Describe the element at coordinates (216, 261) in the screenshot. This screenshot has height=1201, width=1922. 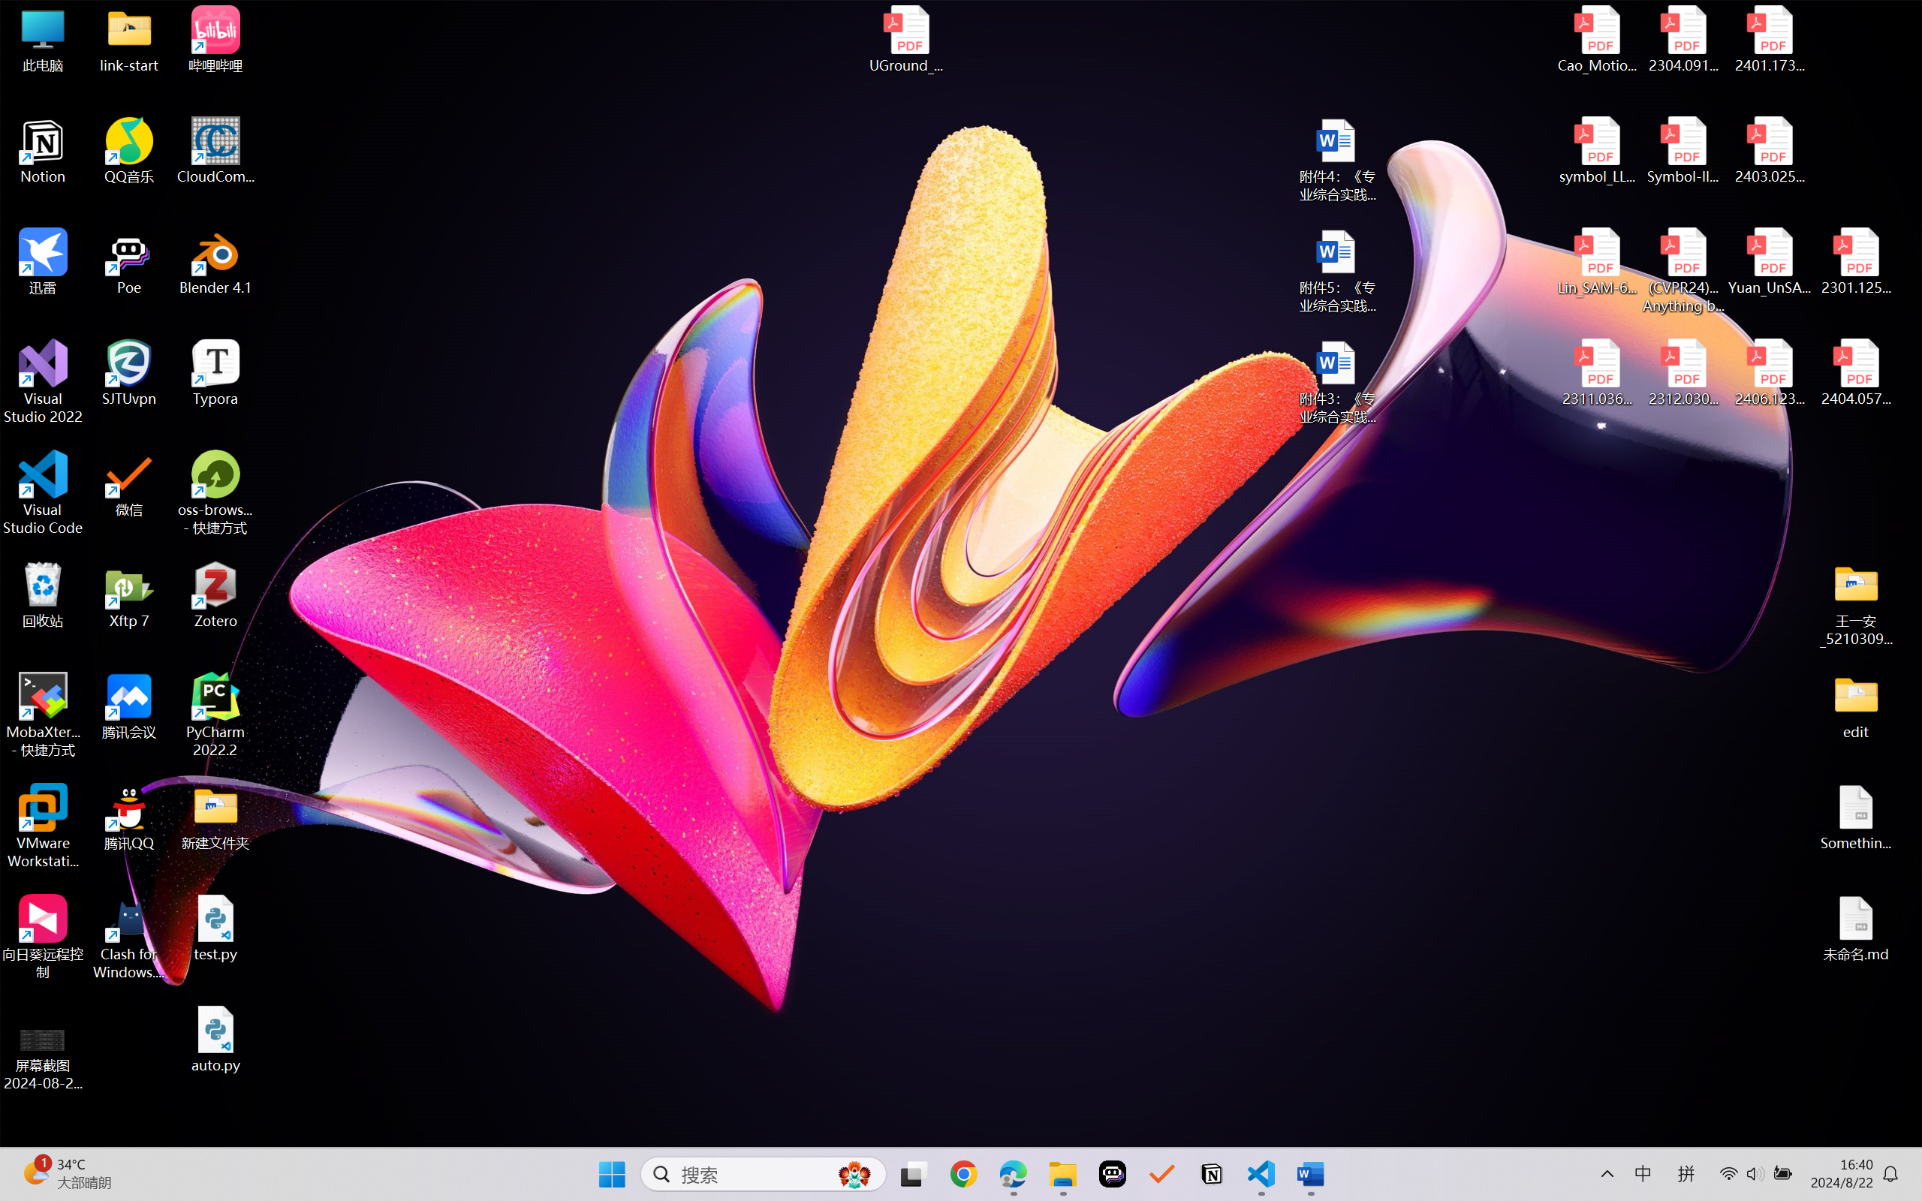
I see `Blender 4.1` at that location.